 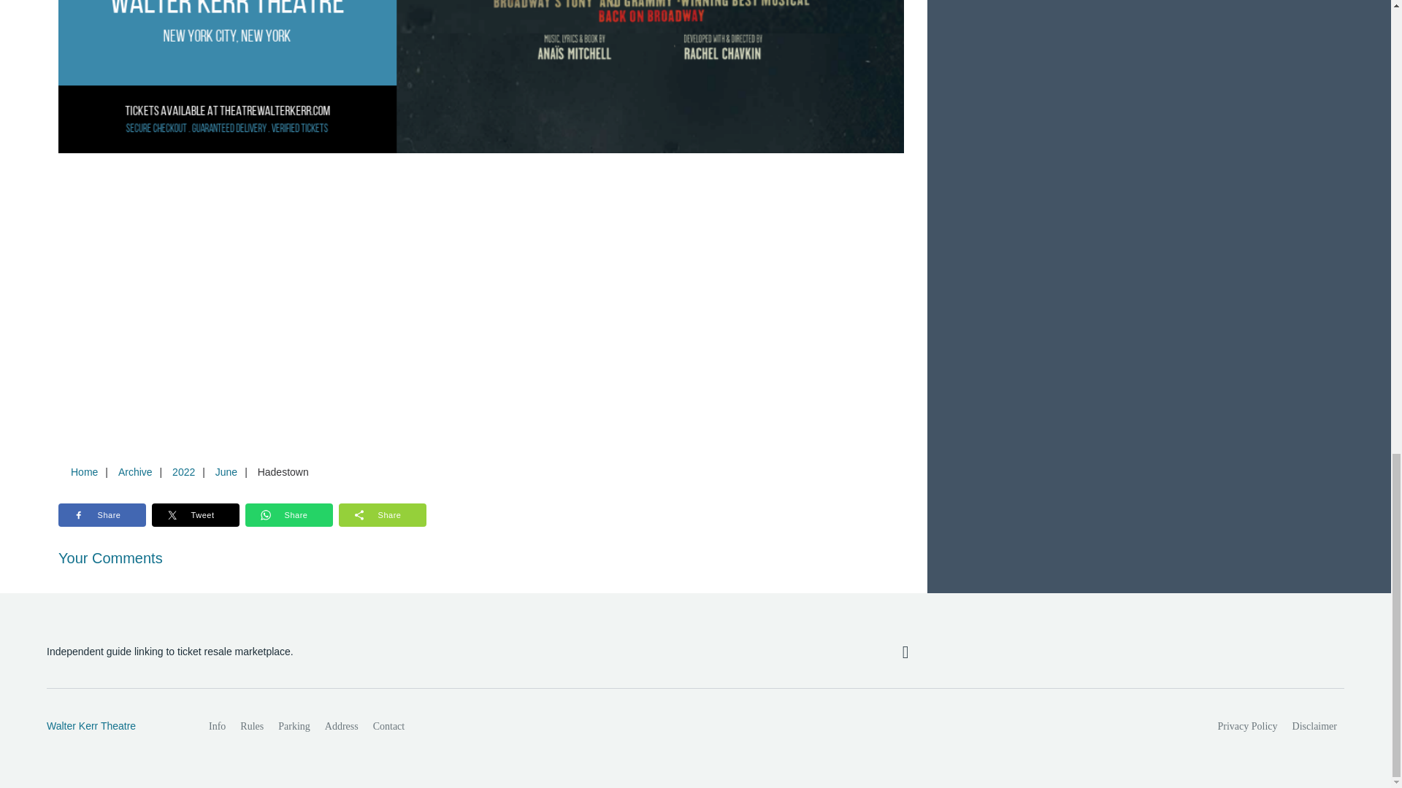 What do you see at coordinates (134, 471) in the screenshot?
I see `Archive` at bounding box center [134, 471].